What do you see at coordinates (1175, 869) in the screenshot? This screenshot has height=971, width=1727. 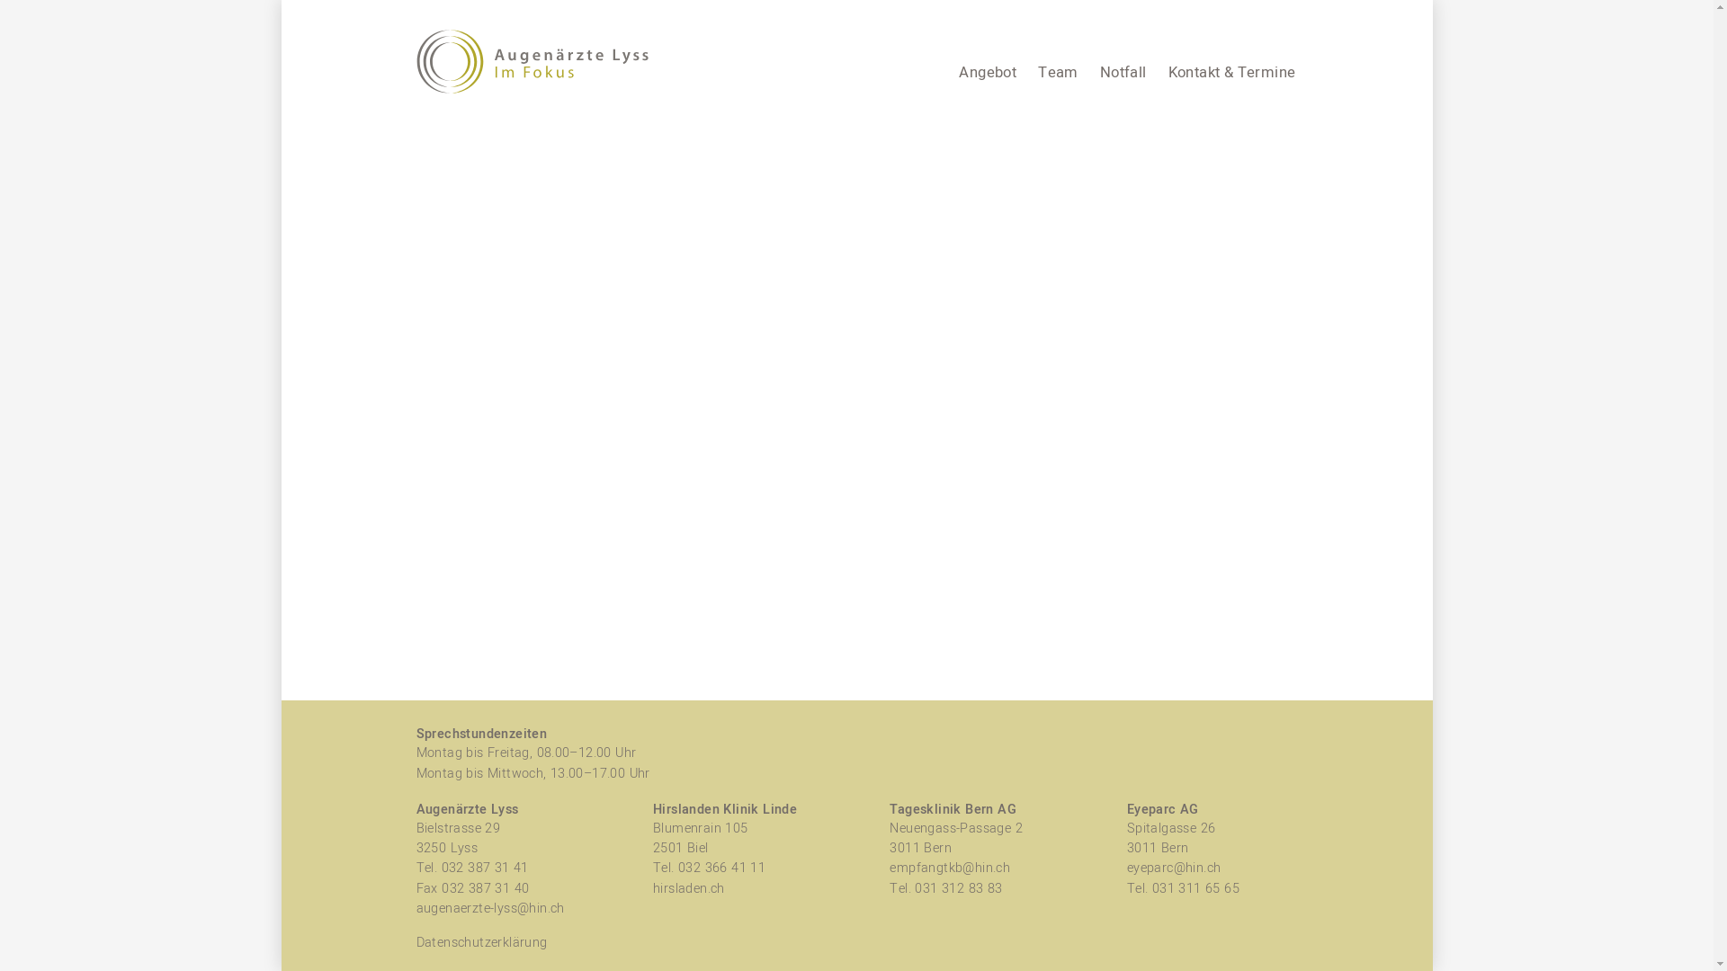 I see `eyeparc@hin.ch` at bounding box center [1175, 869].